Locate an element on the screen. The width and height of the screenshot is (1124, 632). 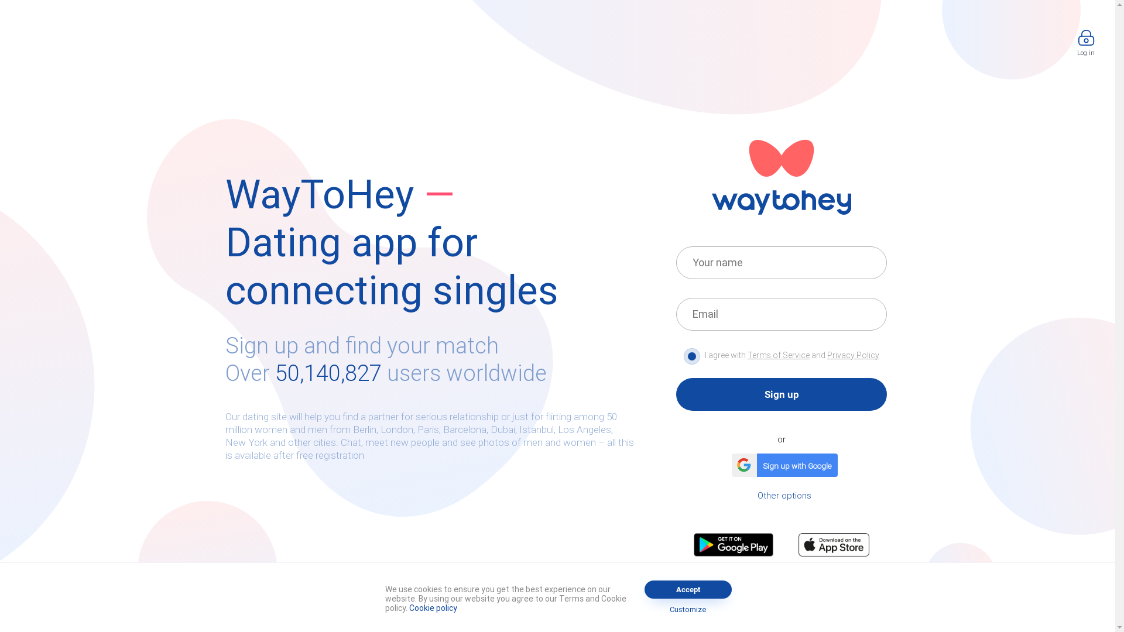
Sign up is located at coordinates (782, 394).